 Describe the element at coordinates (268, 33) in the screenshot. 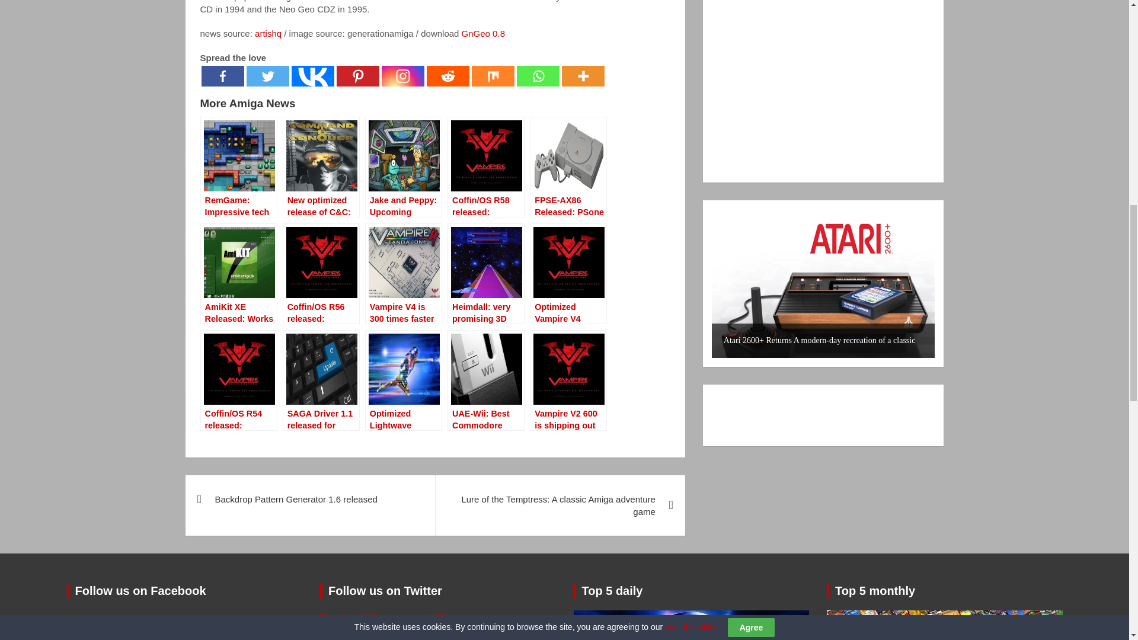

I see `artishq` at that location.